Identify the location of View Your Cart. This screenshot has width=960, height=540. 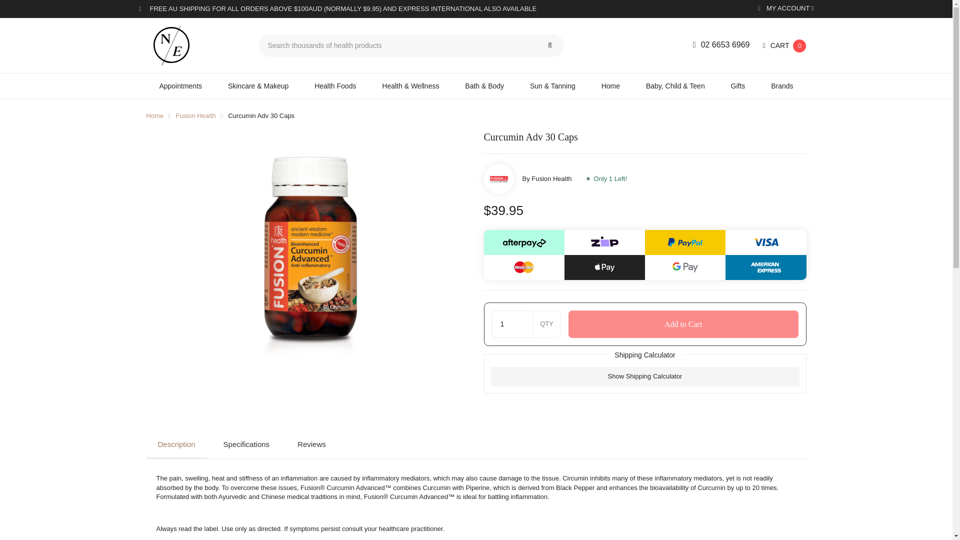
(784, 46).